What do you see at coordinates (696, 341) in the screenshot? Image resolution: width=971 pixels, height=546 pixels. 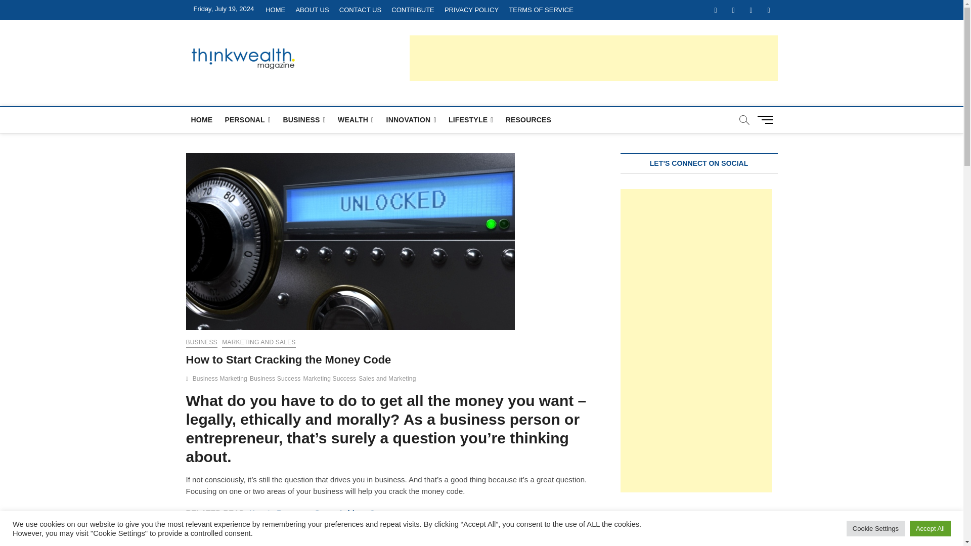 I see `Advertisement` at bounding box center [696, 341].